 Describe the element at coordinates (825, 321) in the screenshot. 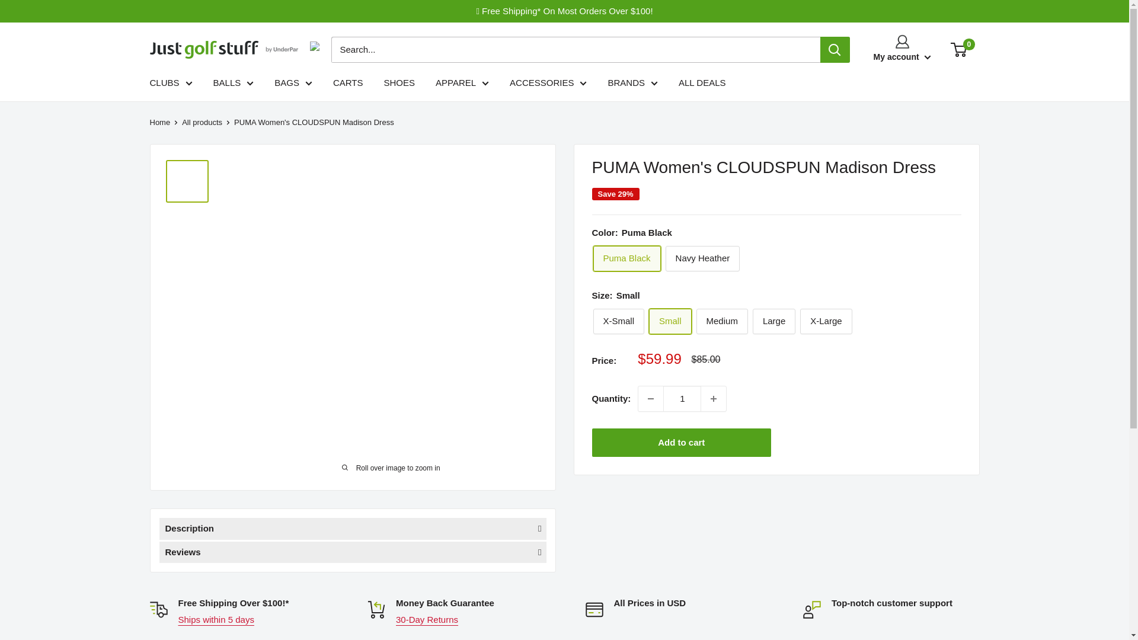

I see `X-Large` at that location.